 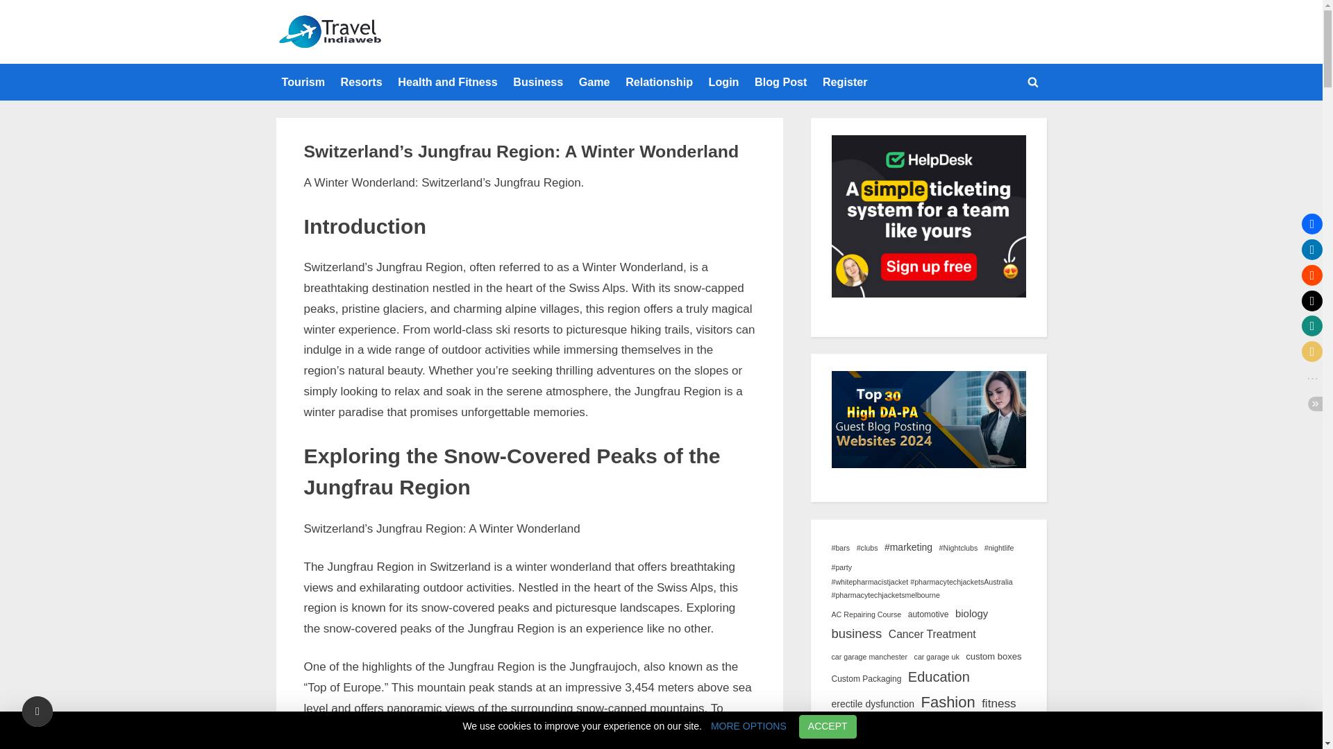 I want to click on Resorts, so click(x=361, y=83).